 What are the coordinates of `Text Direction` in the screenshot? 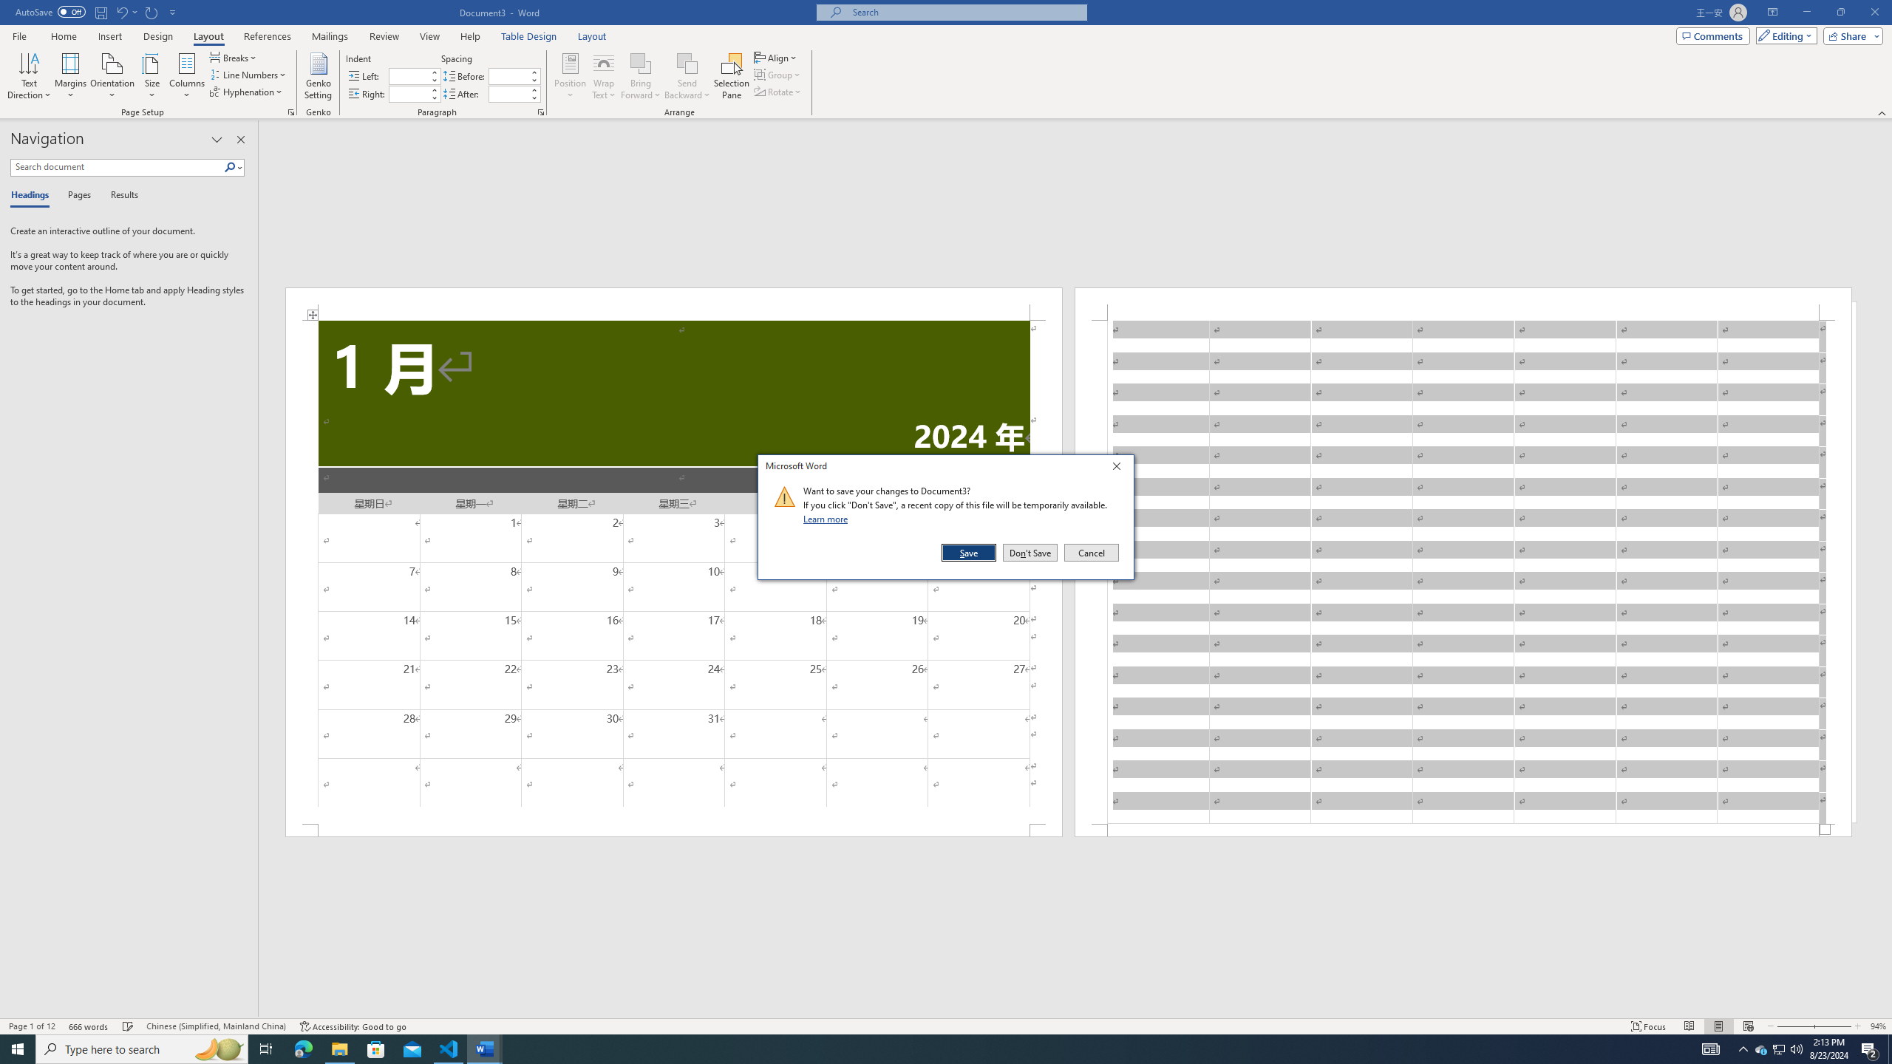 It's located at (29, 76).